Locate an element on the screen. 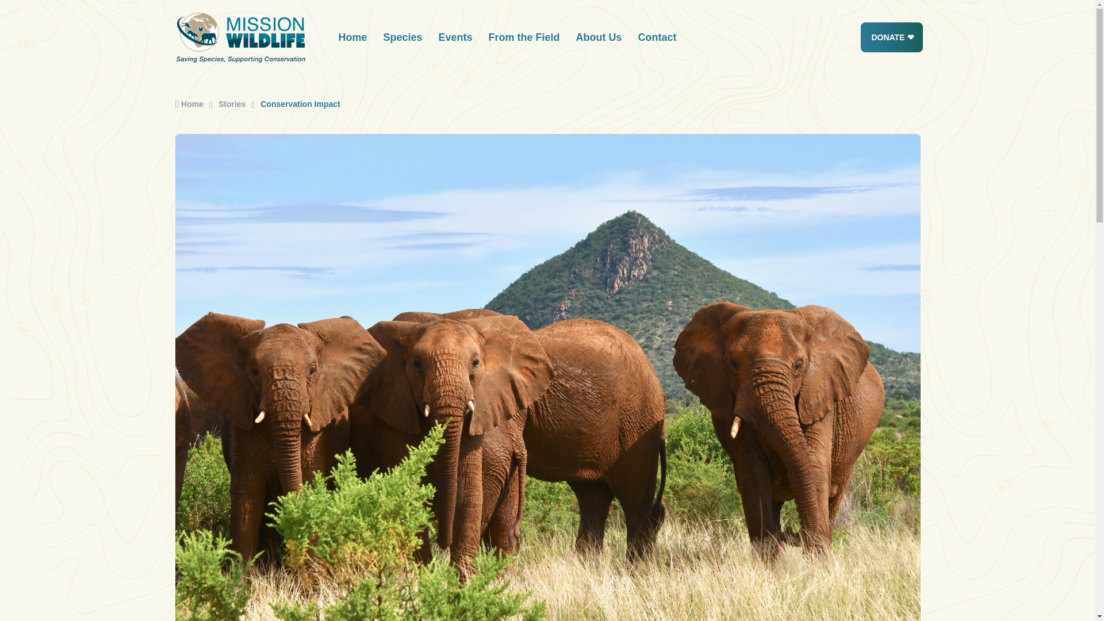 Image resolution: width=1104 pixels, height=621 pixels. Events is located at coordinates (455, 37).